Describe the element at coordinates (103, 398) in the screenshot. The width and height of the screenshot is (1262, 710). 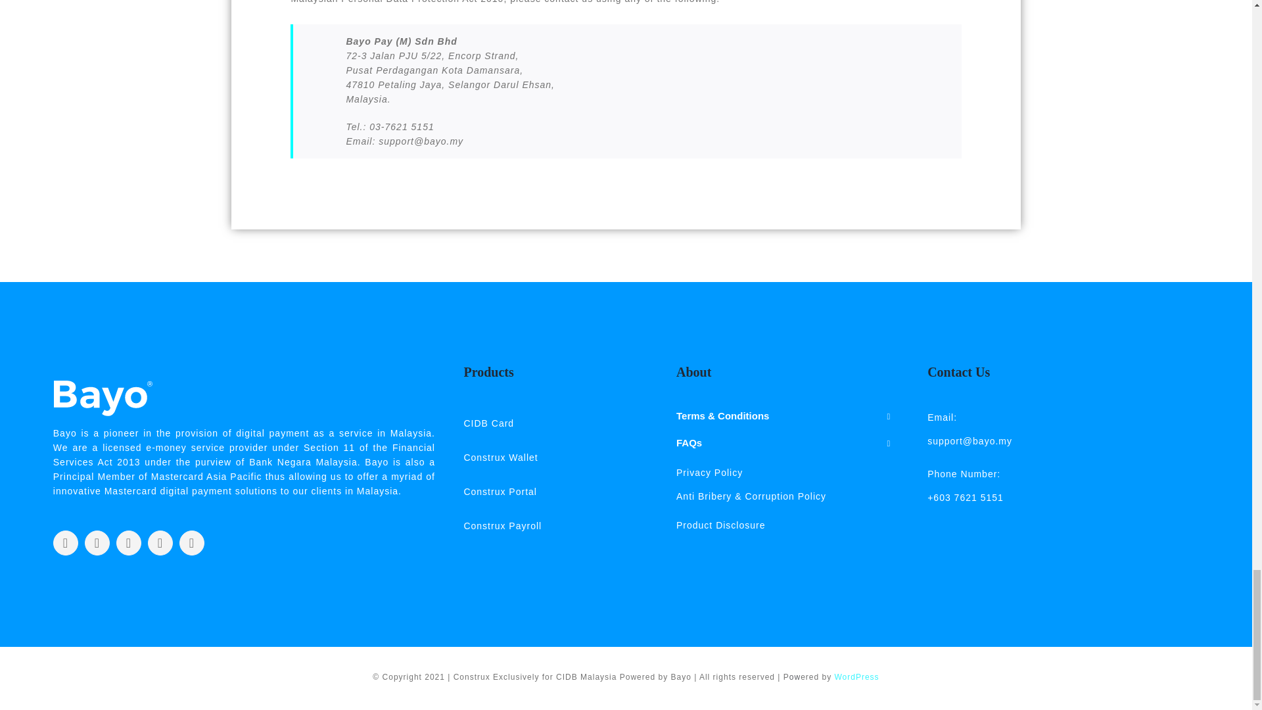
I see `bayo white` at that location.